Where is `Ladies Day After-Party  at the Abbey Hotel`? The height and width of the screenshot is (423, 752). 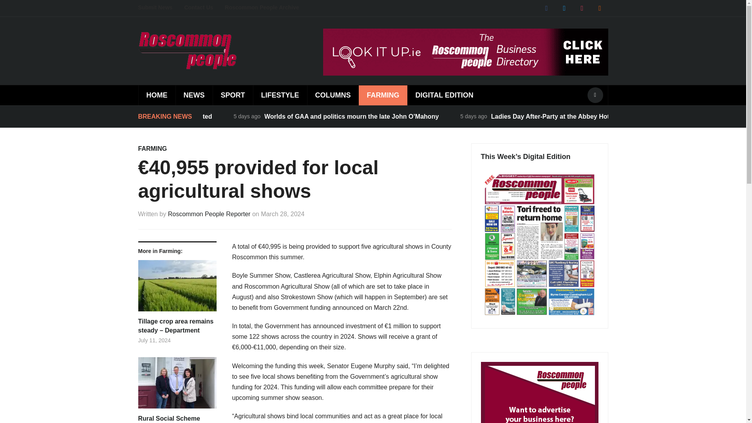 Ladies Day After-Party  at the Abbey Hotel is located at coordinates (552, 116).